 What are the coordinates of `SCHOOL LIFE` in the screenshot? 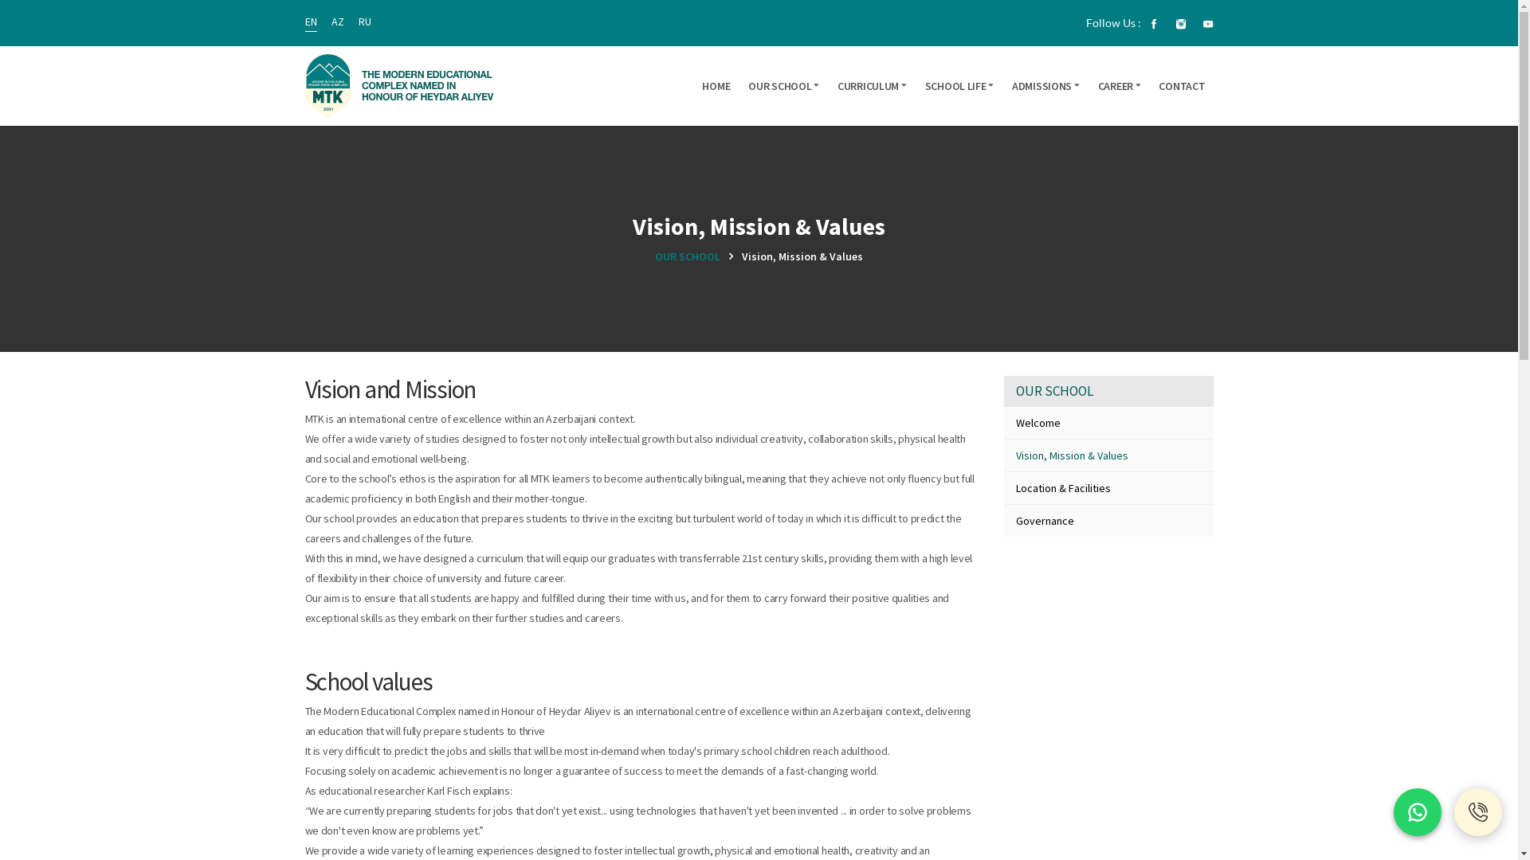 It's located at (959, 86).